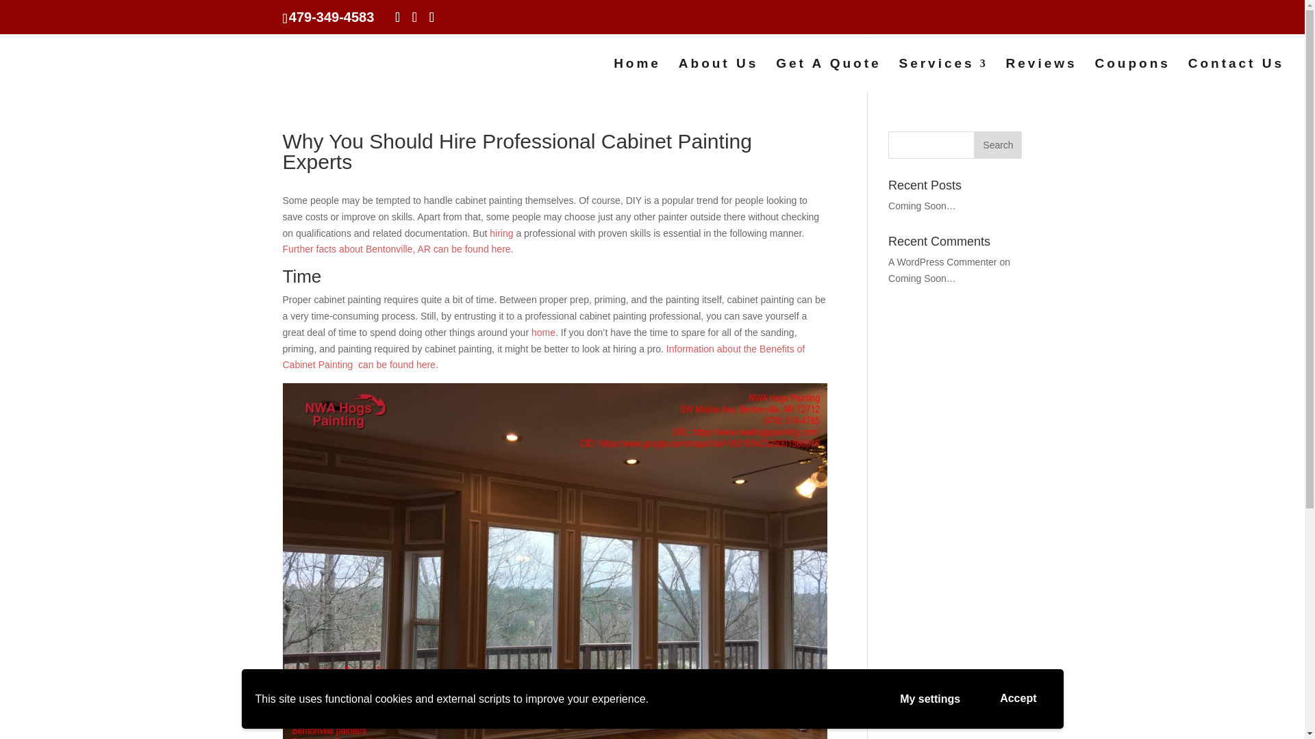  Describe the element at coordinates (542, 333) in the screenshot. I see `home` at that location.